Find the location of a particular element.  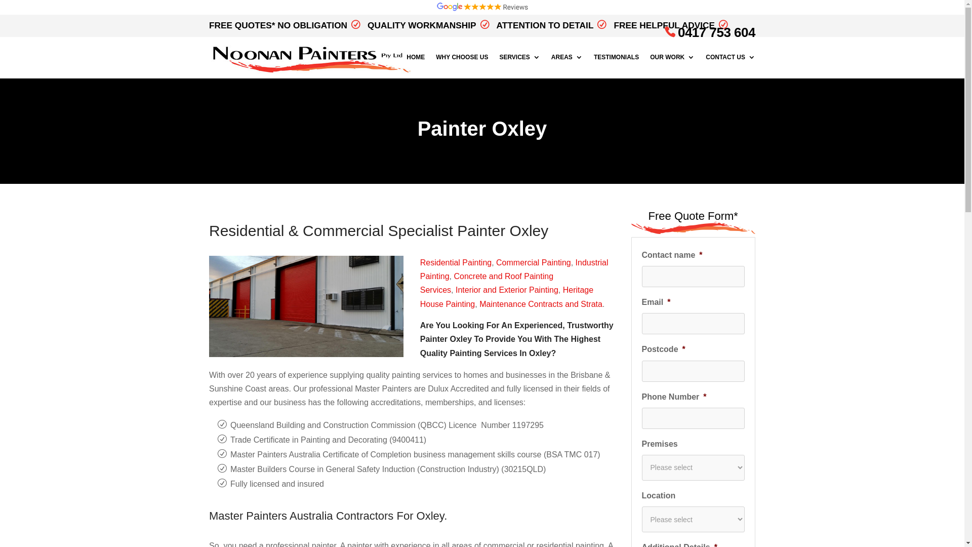

Maintenance Contracts and Strata is located at coordinates (541, 304).